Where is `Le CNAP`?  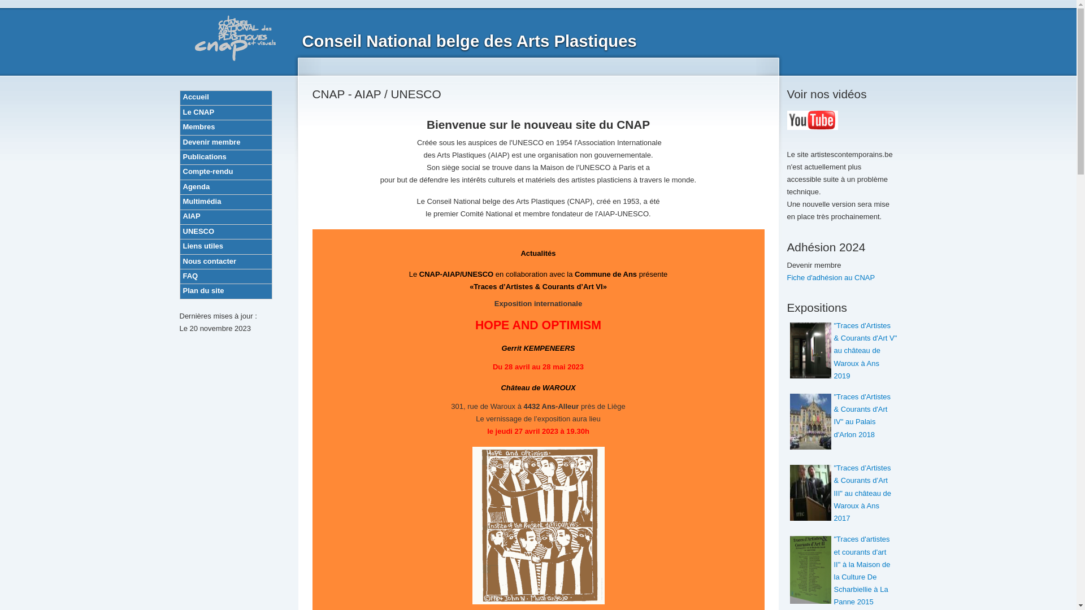 Le CNAP is located at coordinates (226, 112).